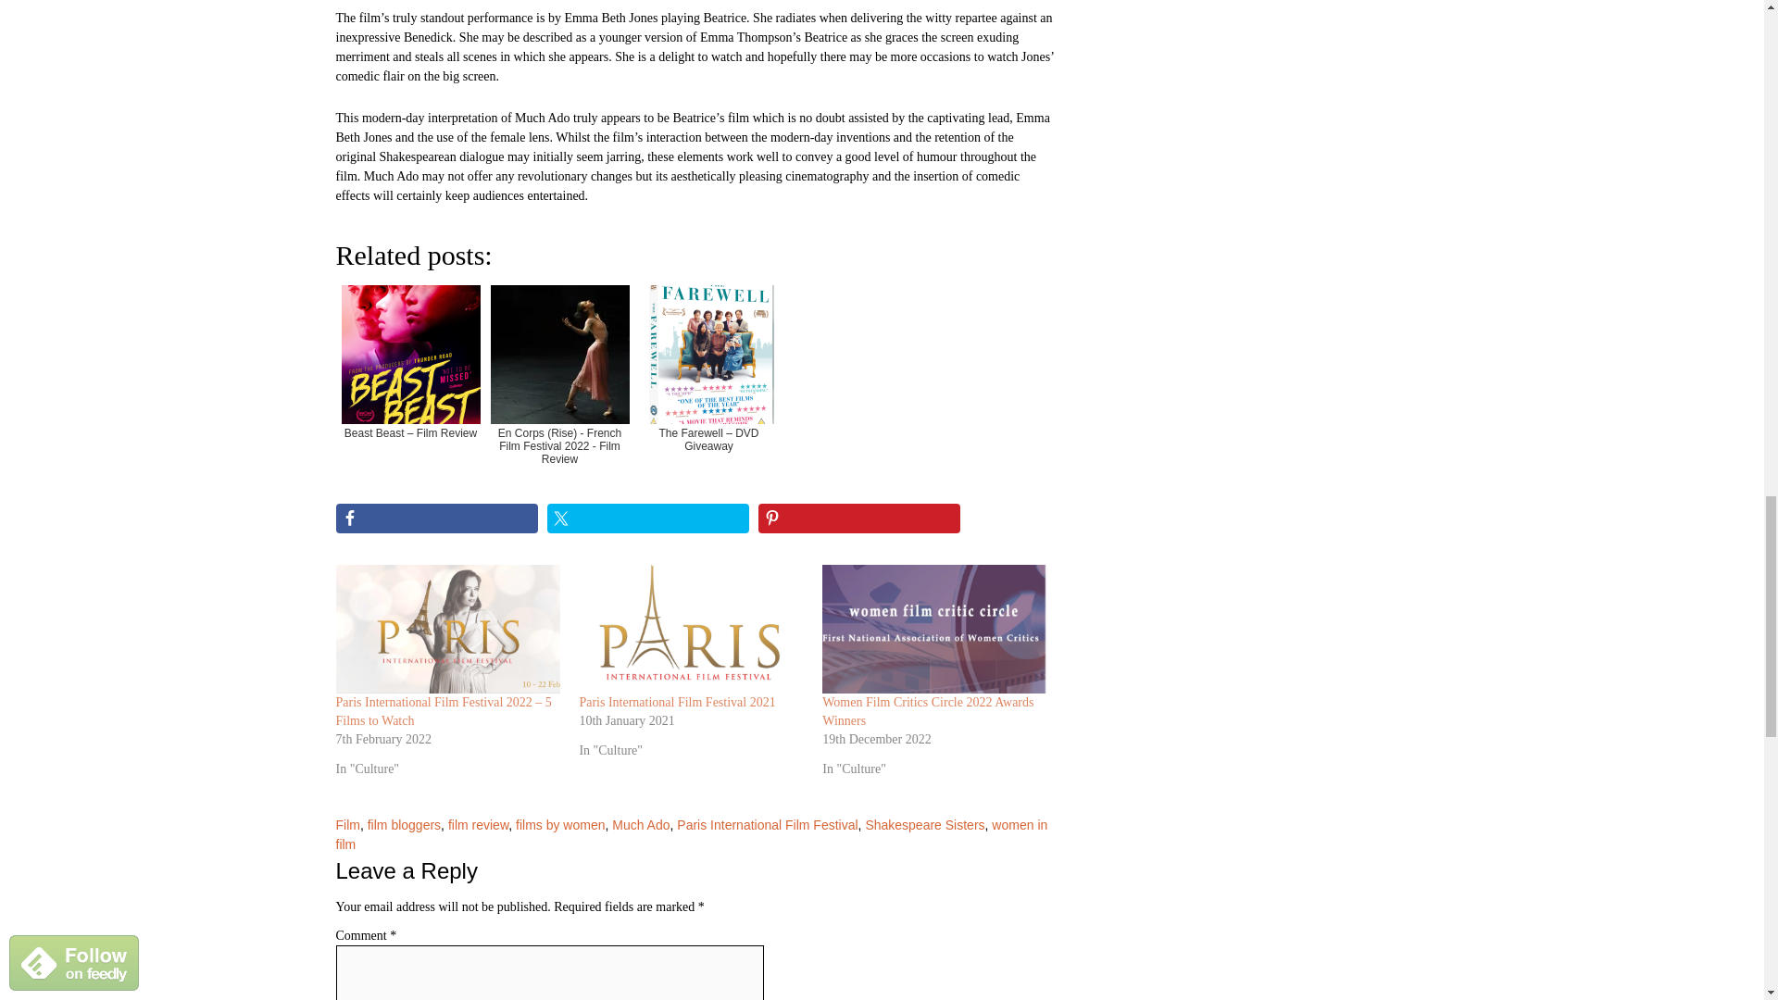  What do you see at coordinates (404, 824) in the screenshot?
I see `film bloggers` at bounding box center [404, 824].